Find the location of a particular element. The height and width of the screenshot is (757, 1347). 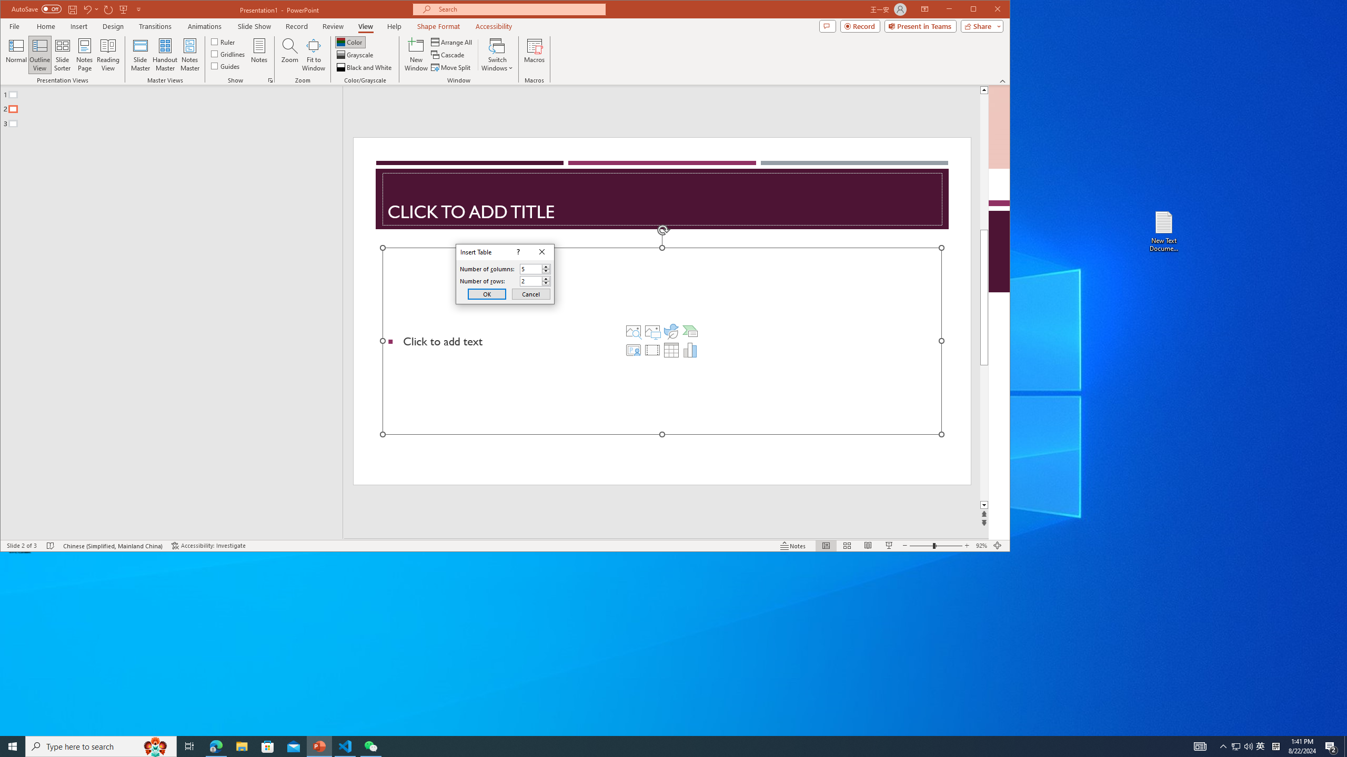

Stock Images is located at coordinates (634, 331).